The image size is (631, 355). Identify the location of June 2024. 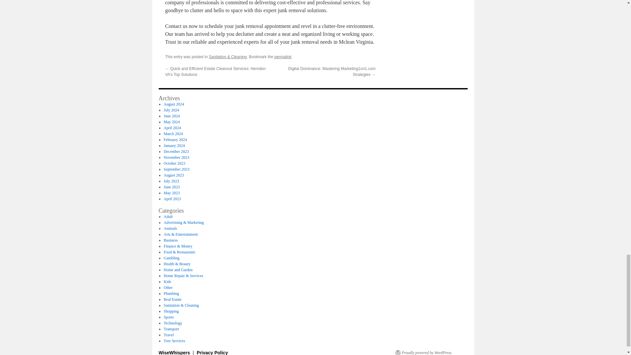
(172, 116).